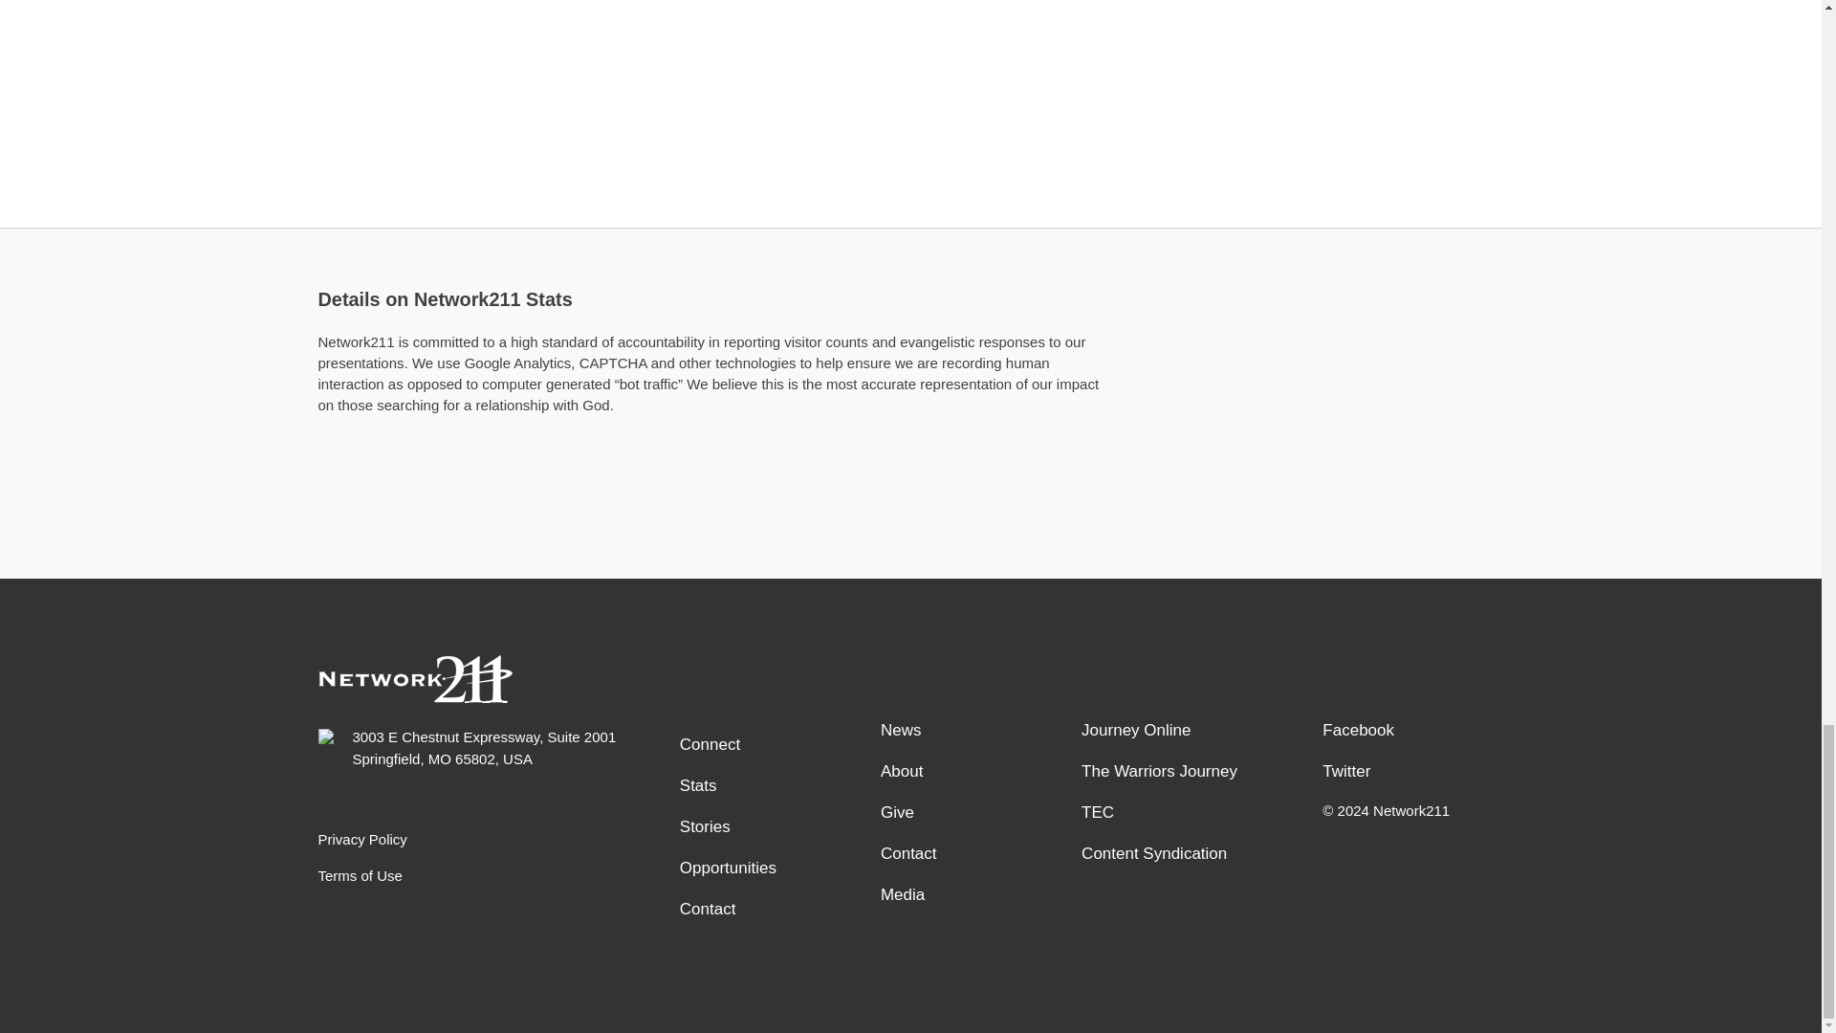  Describe the element at coordinates (1171, 730) in the screenshot. I see `Journey Online` at that location.